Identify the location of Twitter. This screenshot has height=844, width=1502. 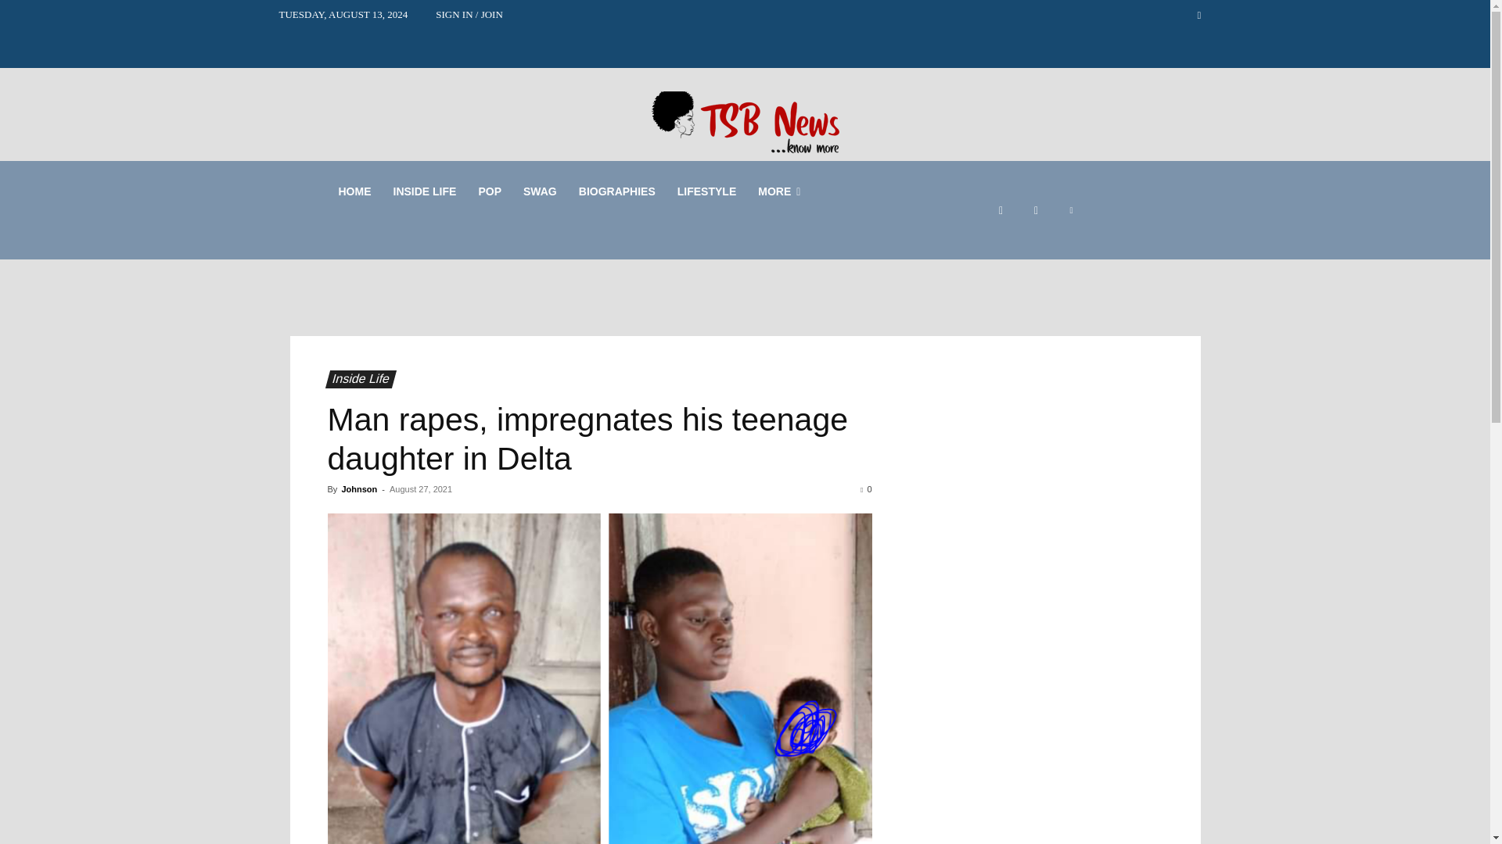
(1070, 210).